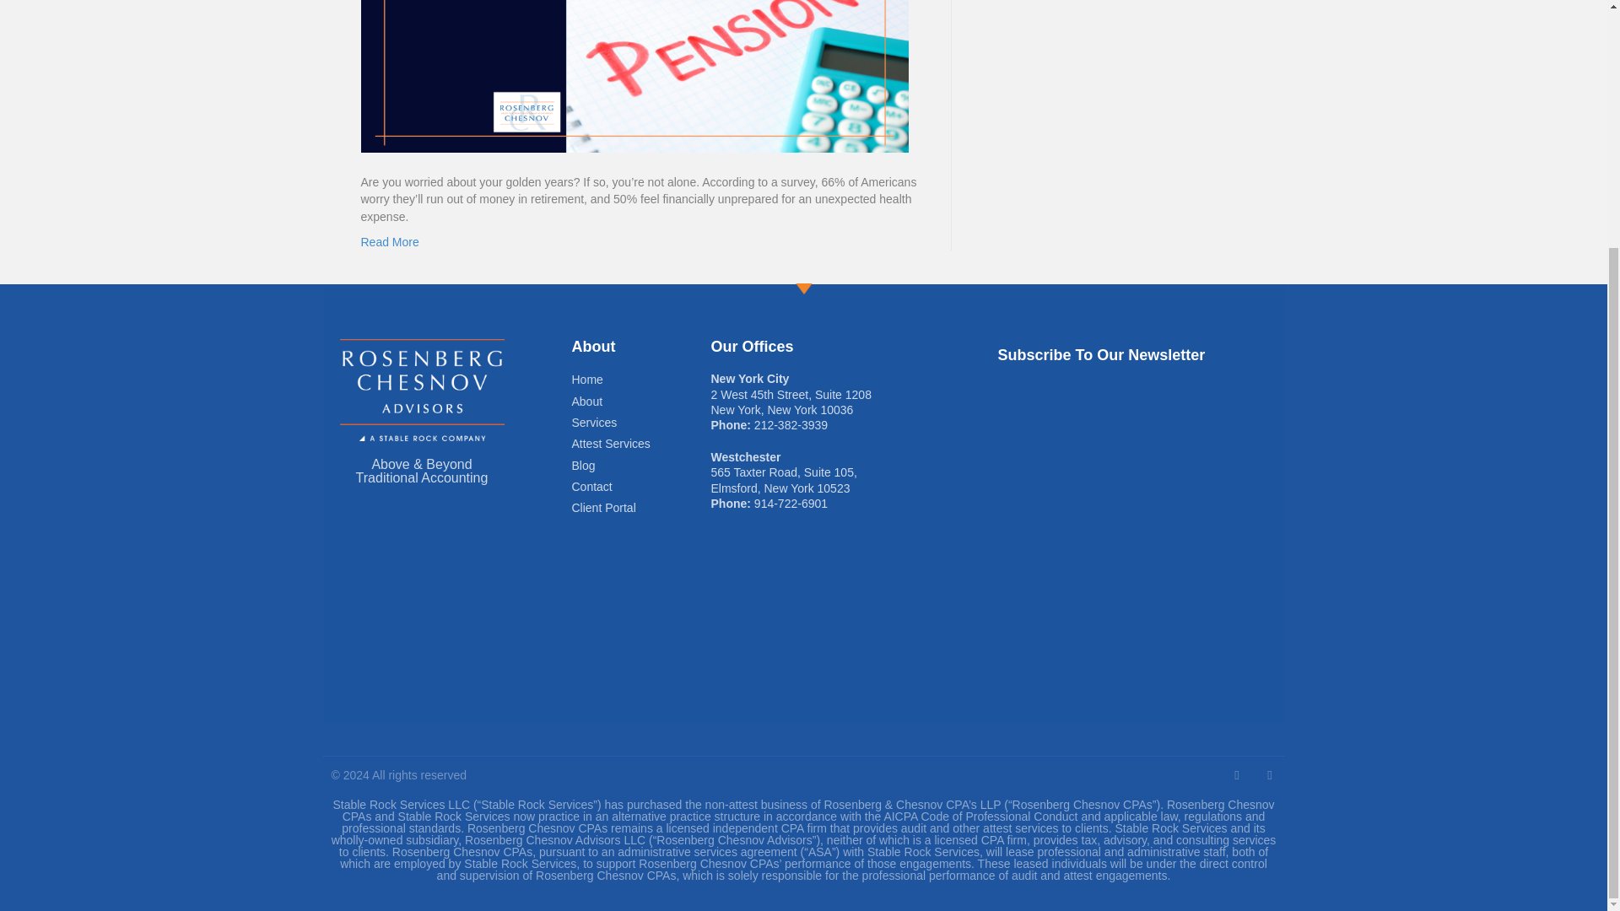 The width and height of the screenshot is (1620, 911). I want to click on Services, so click(641, 422).